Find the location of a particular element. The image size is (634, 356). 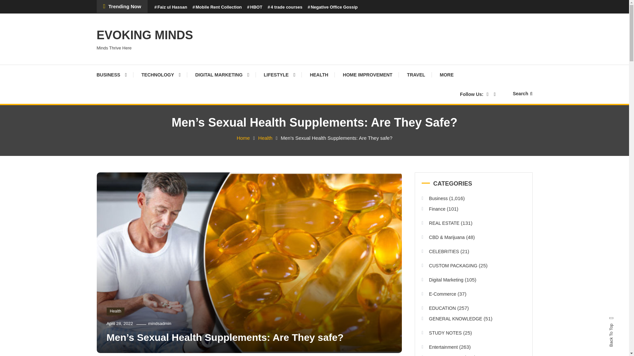

MORE is located at coordinates (446, 74).